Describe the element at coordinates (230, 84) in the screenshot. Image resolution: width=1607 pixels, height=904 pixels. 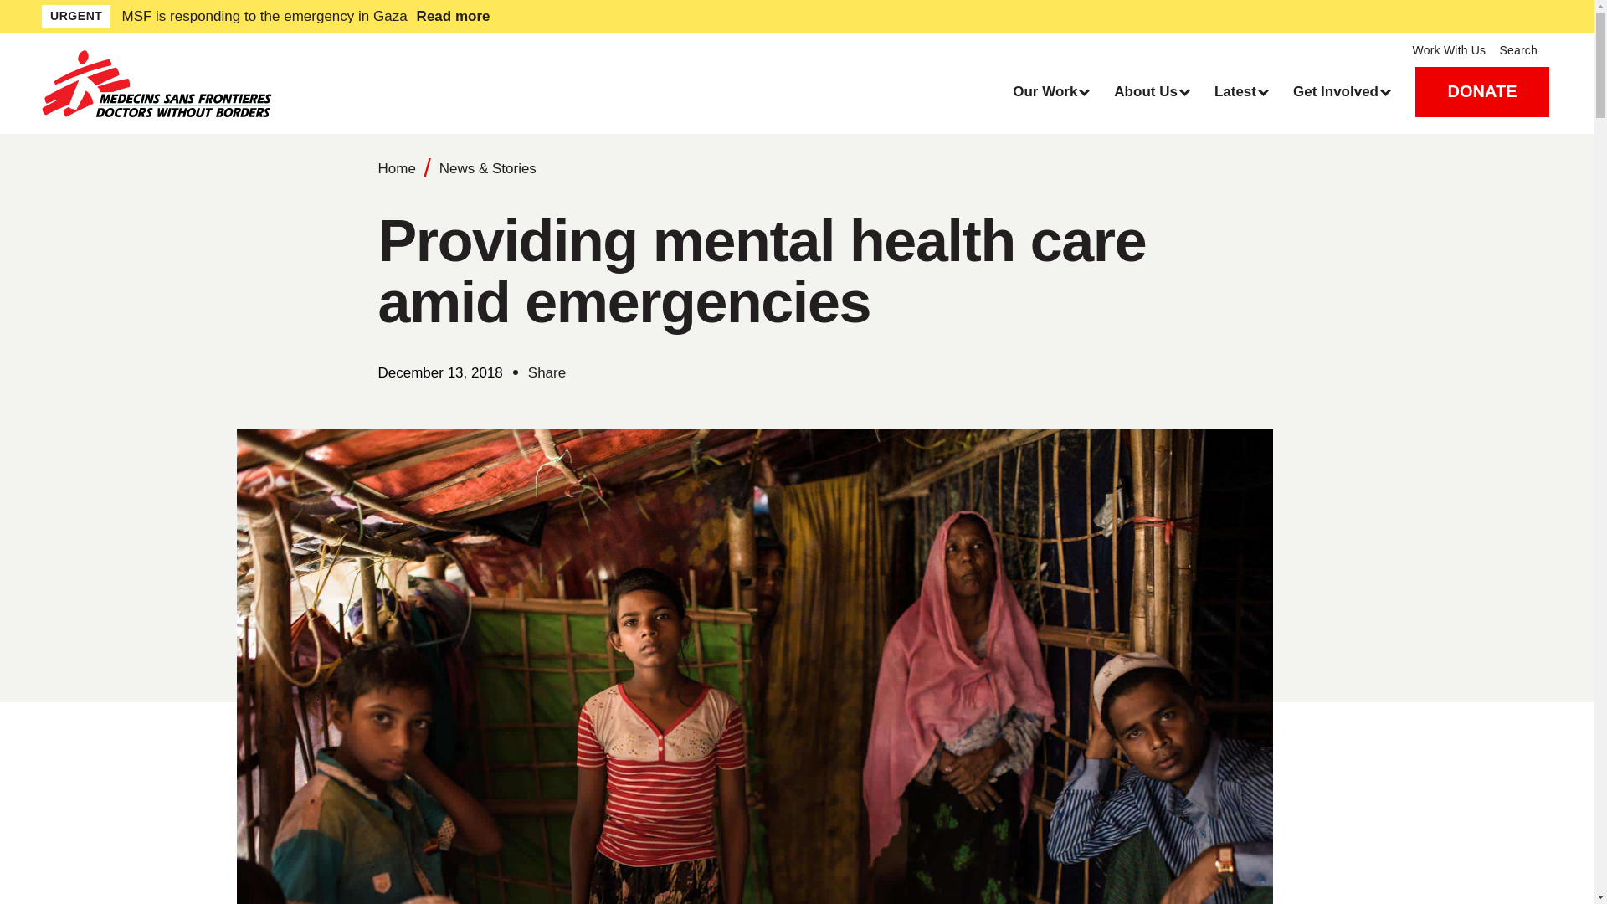
I see `Home` at that location.